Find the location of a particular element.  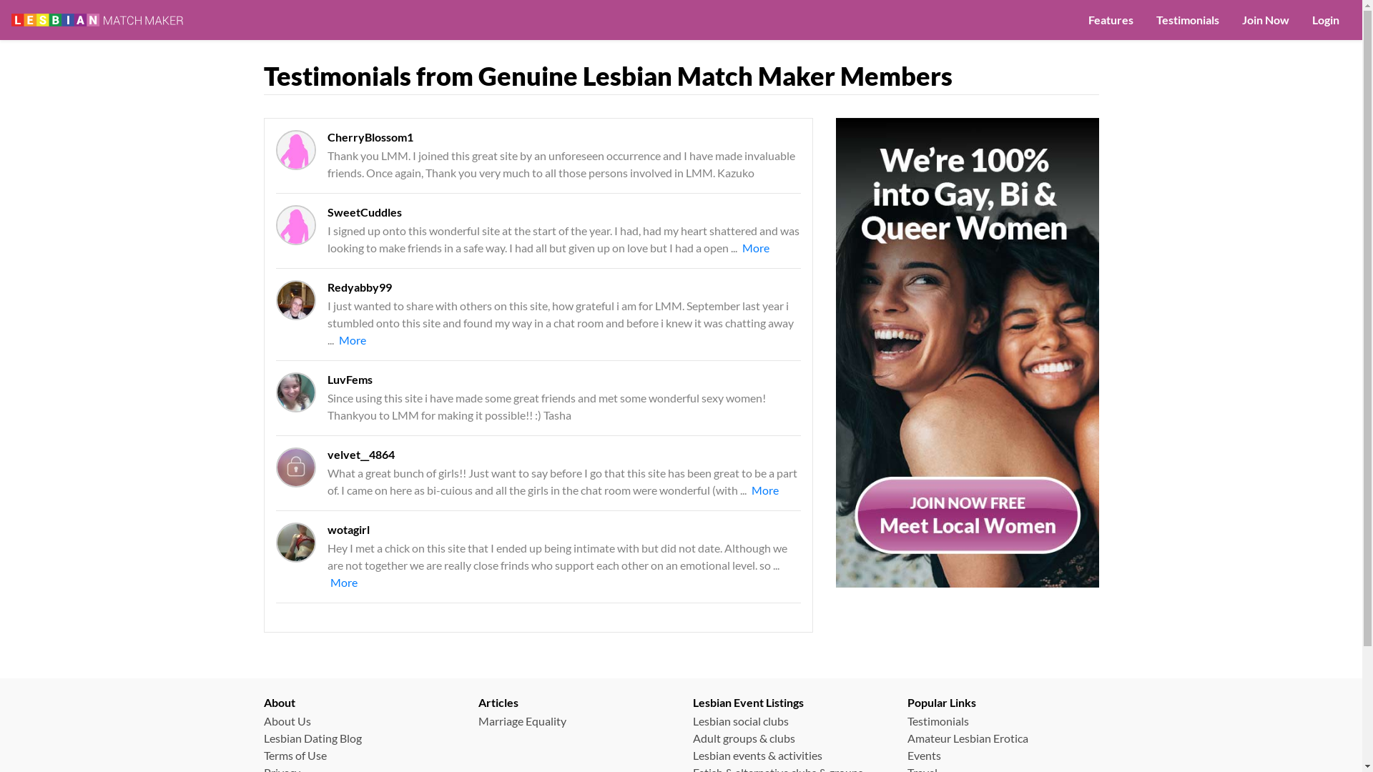

Join Now Free - Meet Local Women is located at coordinates (967, 352).